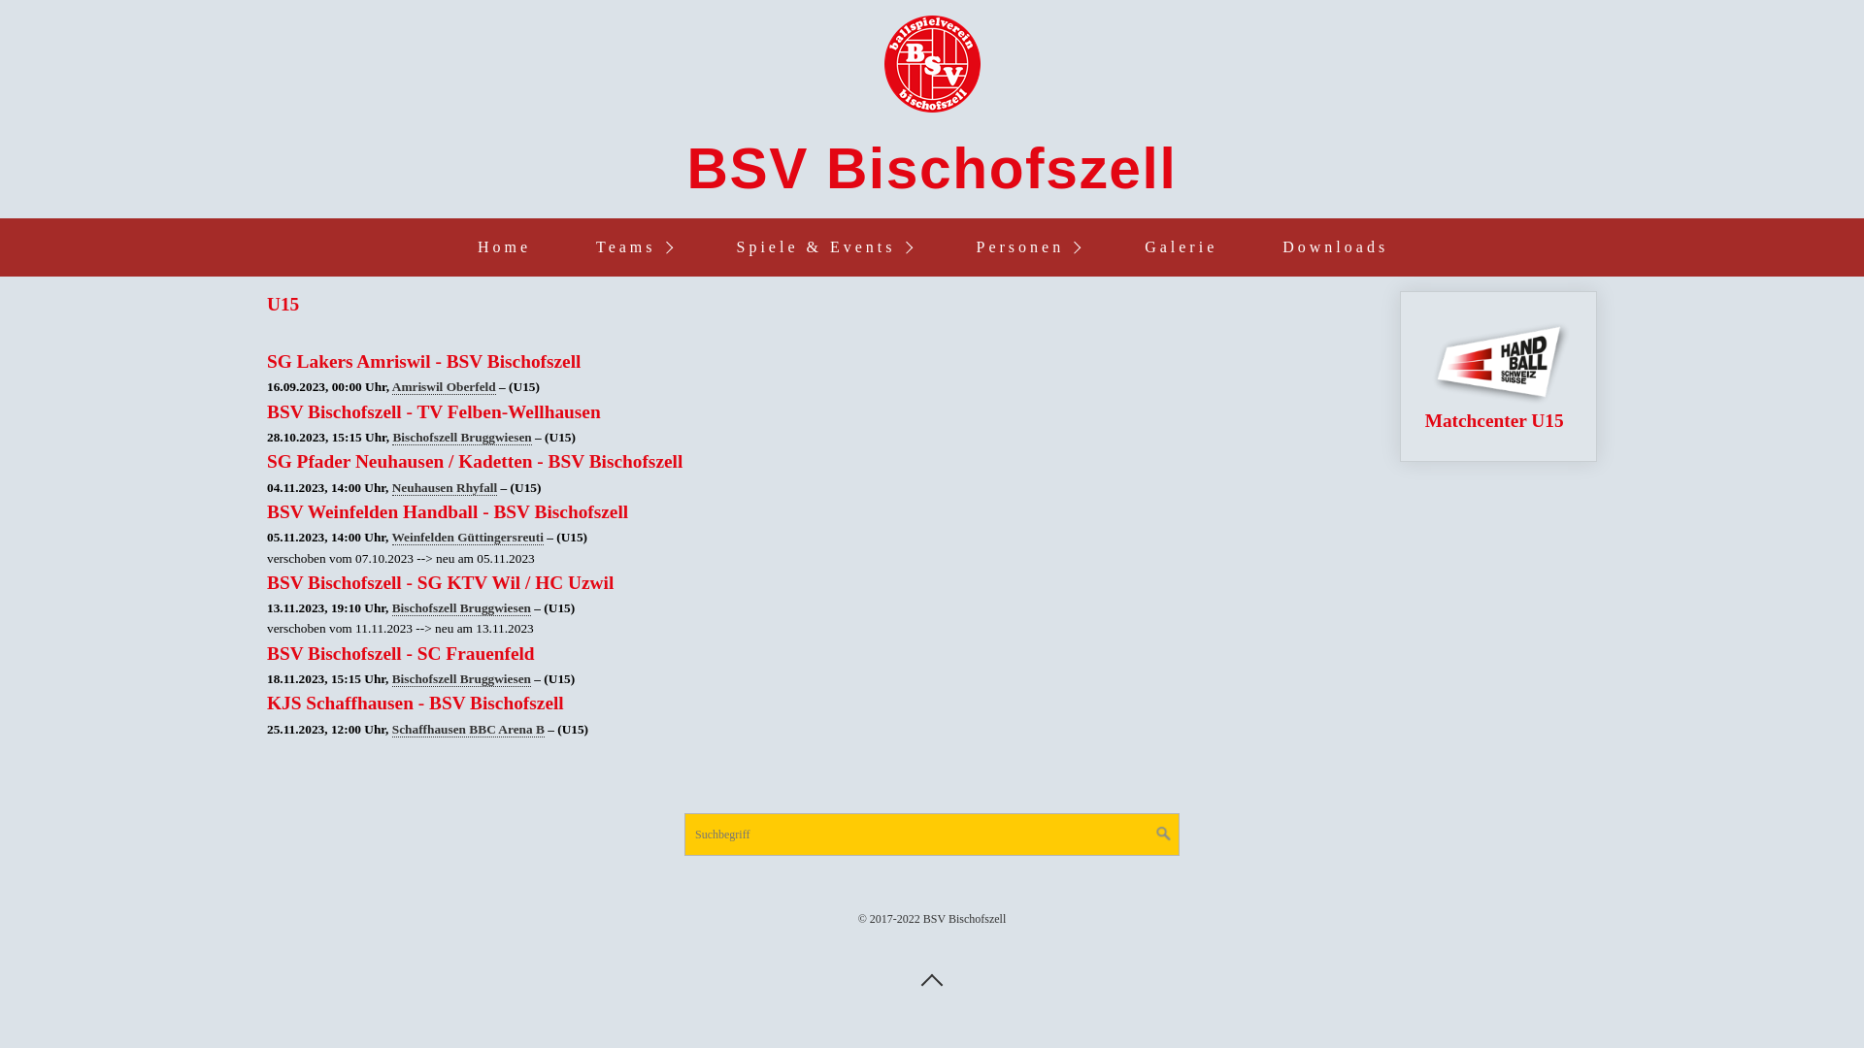  I want to click on Bischofszell Bruggwiesen, so click(462, 438).